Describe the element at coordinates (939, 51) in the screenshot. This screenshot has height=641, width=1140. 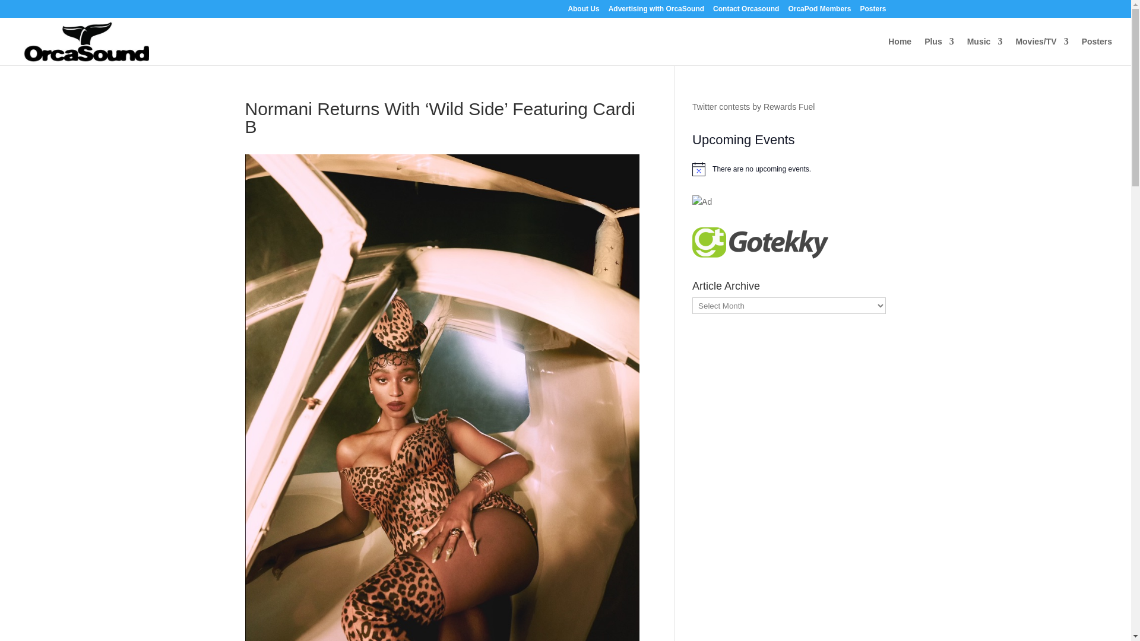
I see `Plus` at that location.